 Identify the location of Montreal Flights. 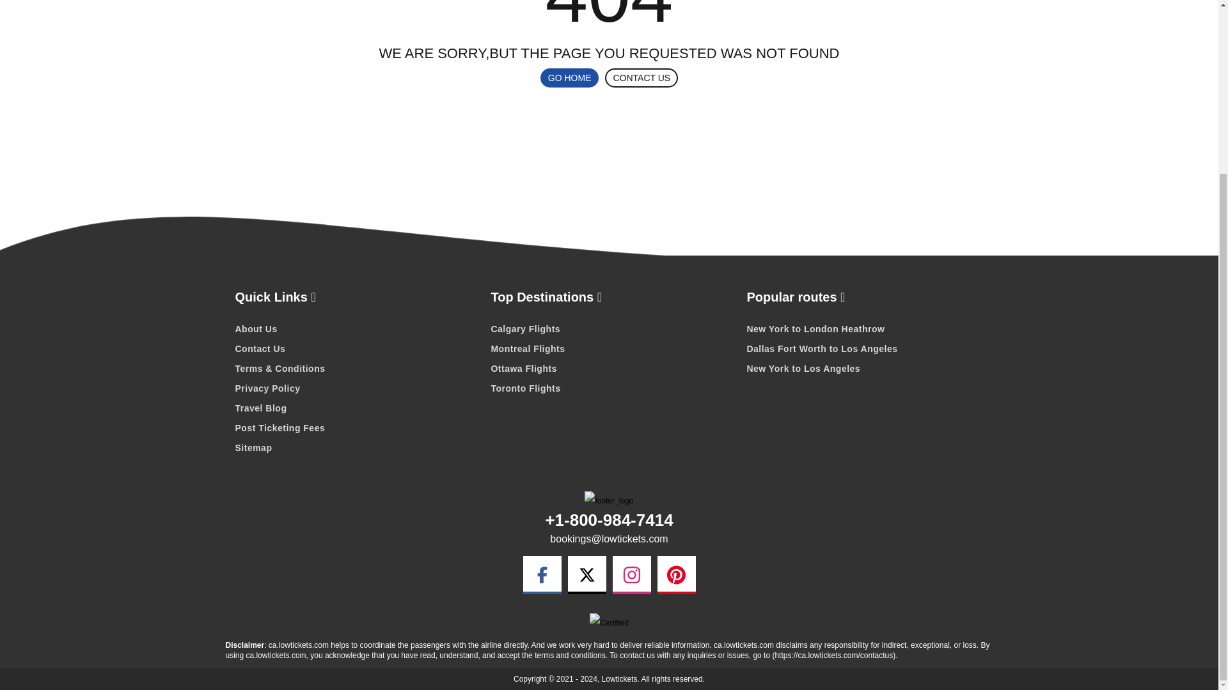
(608, 349).